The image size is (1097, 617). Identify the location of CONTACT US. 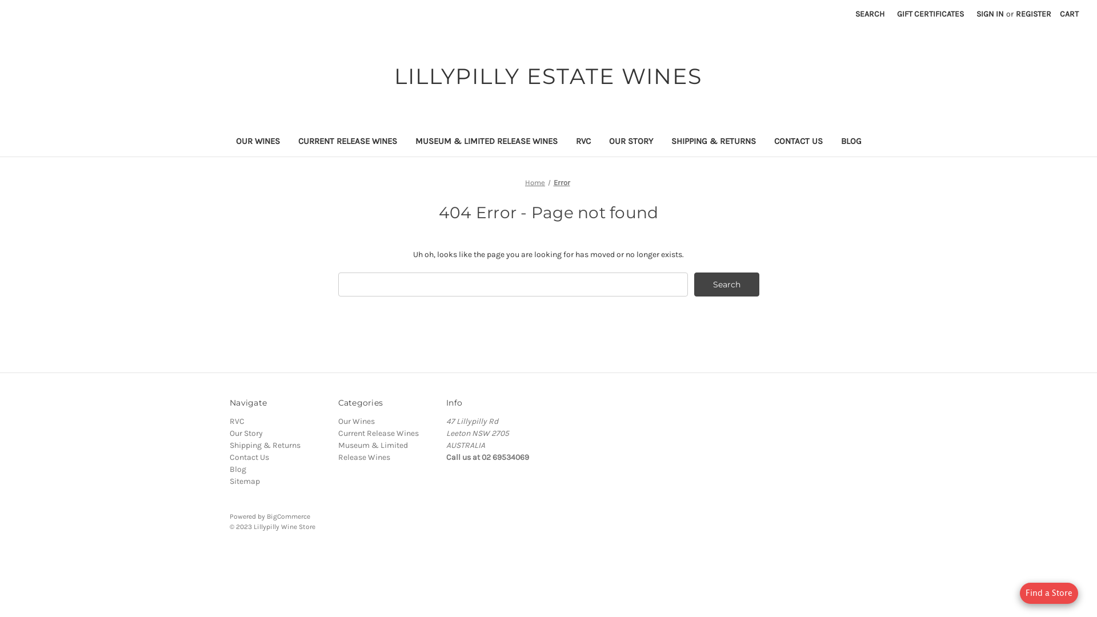
(798, 143).